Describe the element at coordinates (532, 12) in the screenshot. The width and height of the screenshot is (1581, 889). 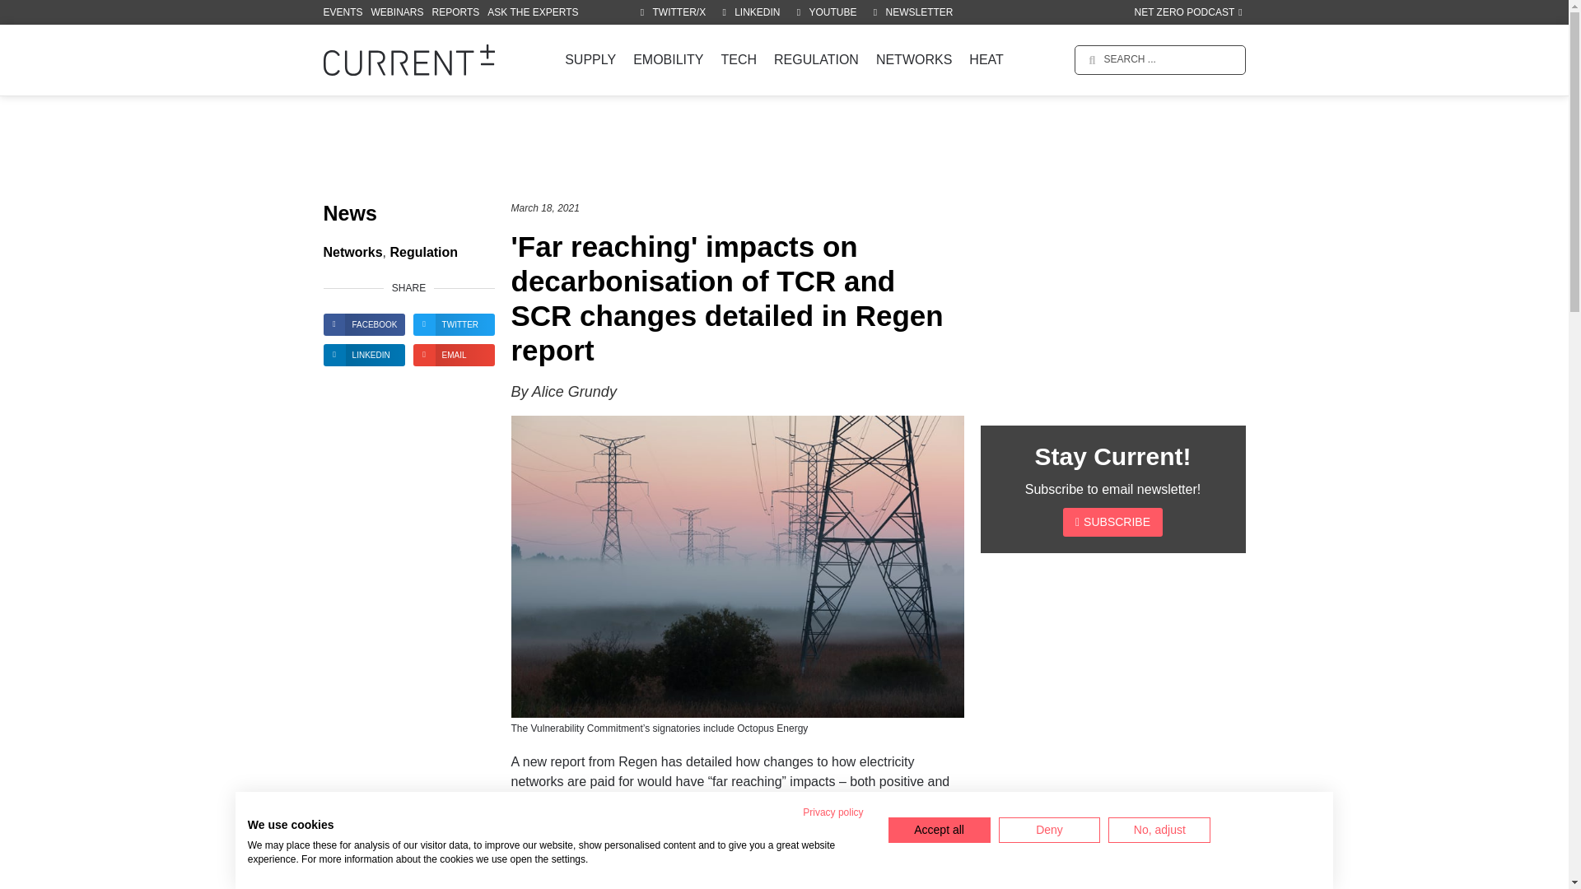
I see `ASK THE EXPERTS` at that location.